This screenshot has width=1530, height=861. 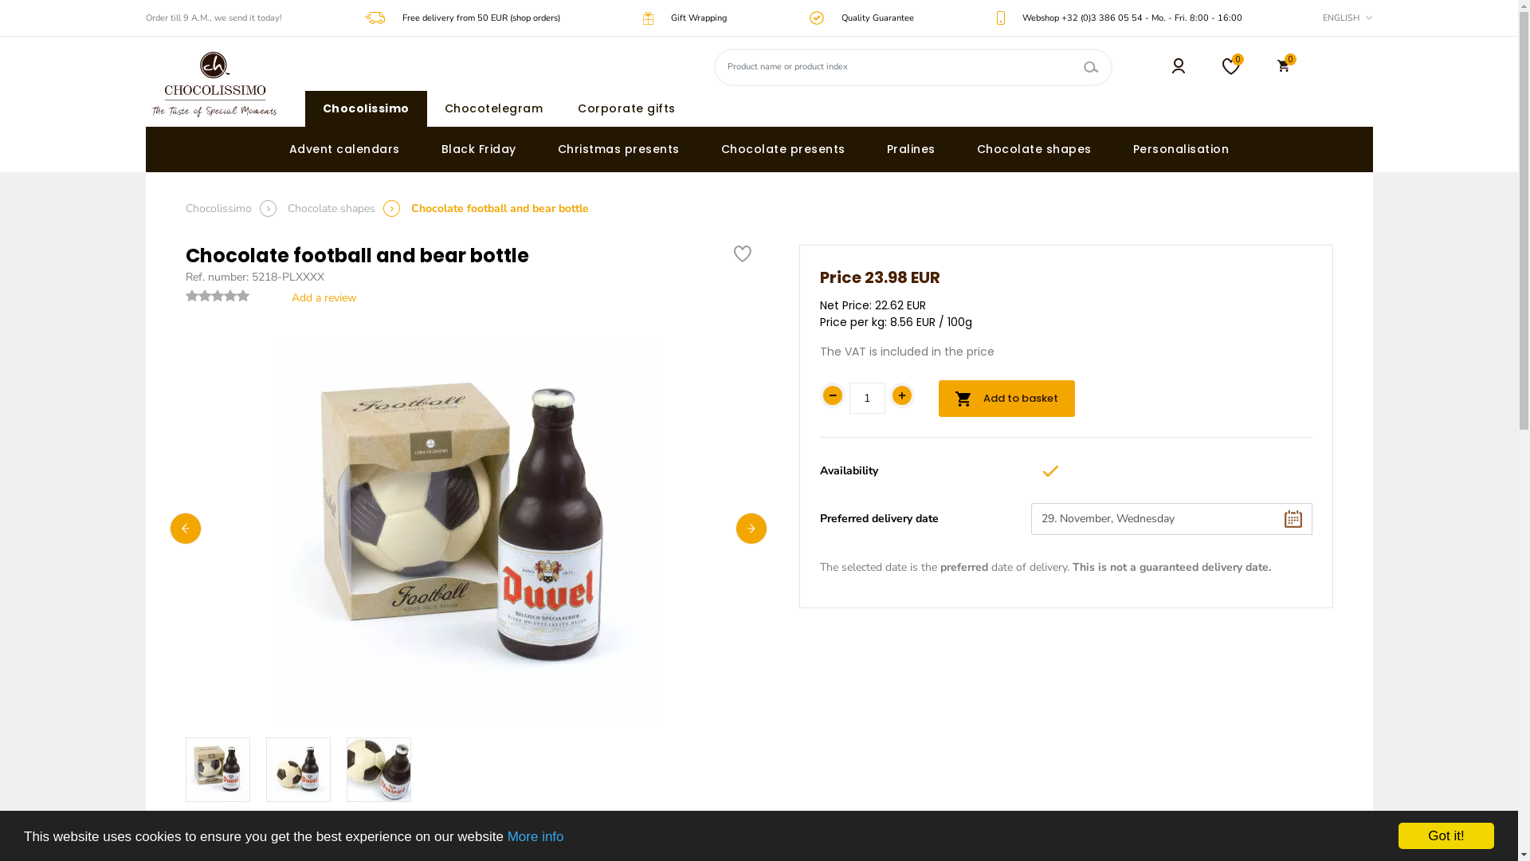 What do you see at coordinates (214, 85) in the screenshot?
I see `Logo Chocolissimo` at bounding box center [214, 85].